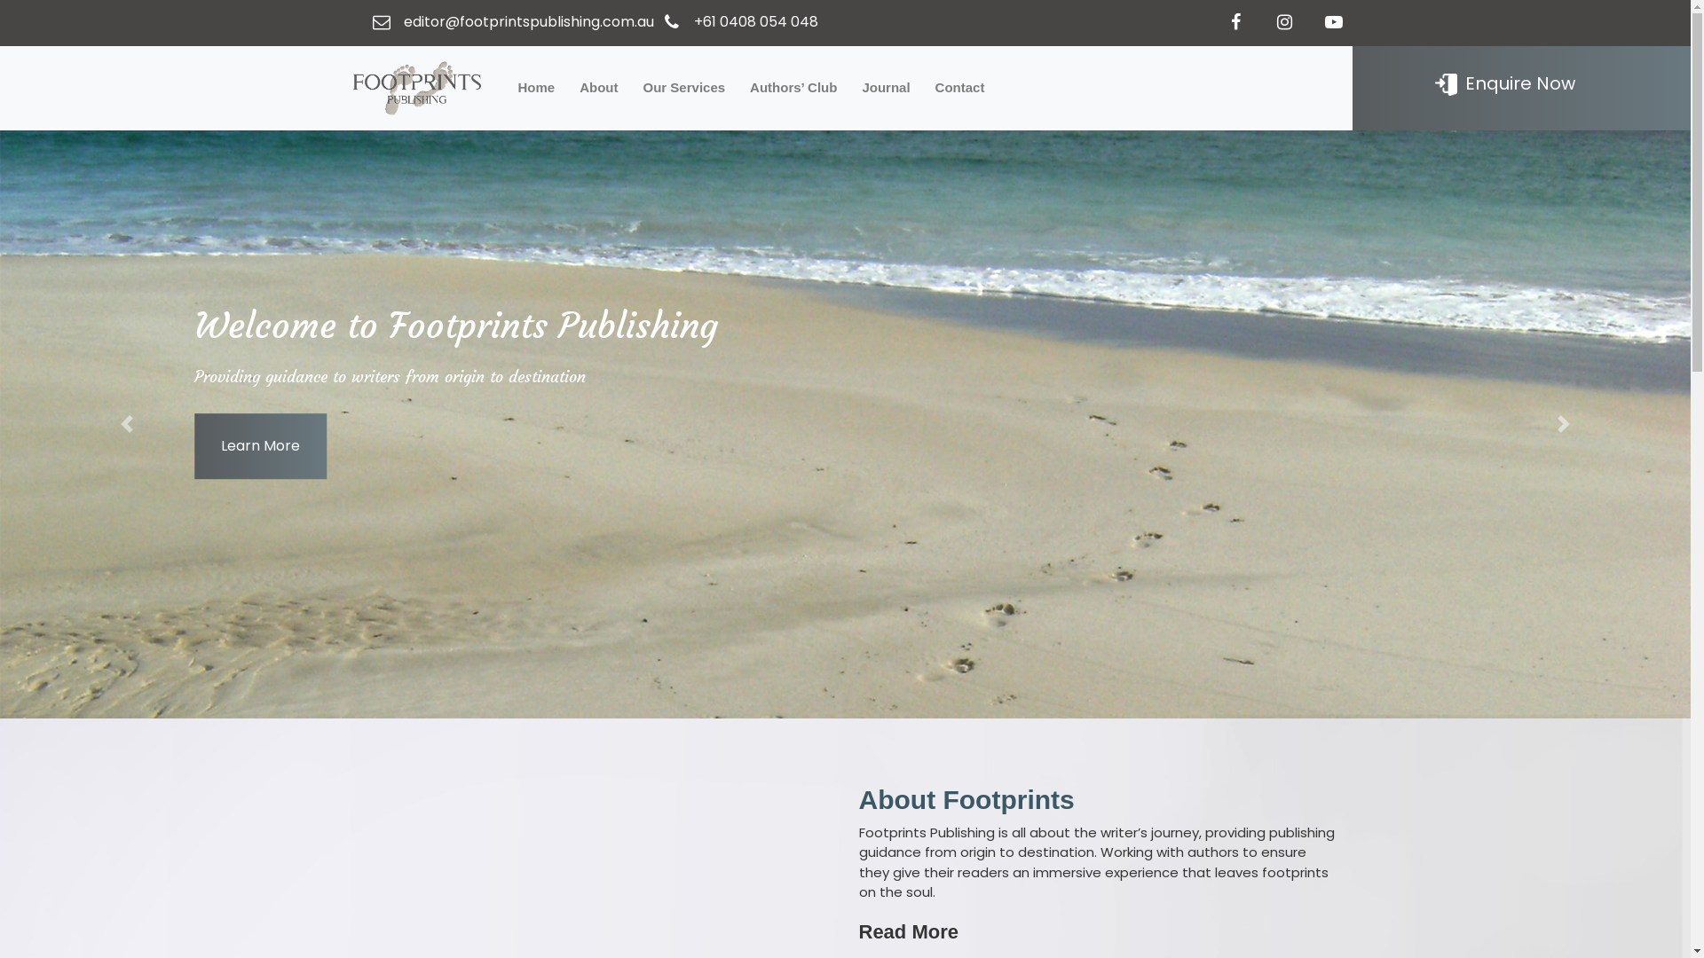  What do you see at coordinates (528, 21) in the screenshot?
I see `editor@footprintspublishing.com.au` at bounding box center [528, 21].